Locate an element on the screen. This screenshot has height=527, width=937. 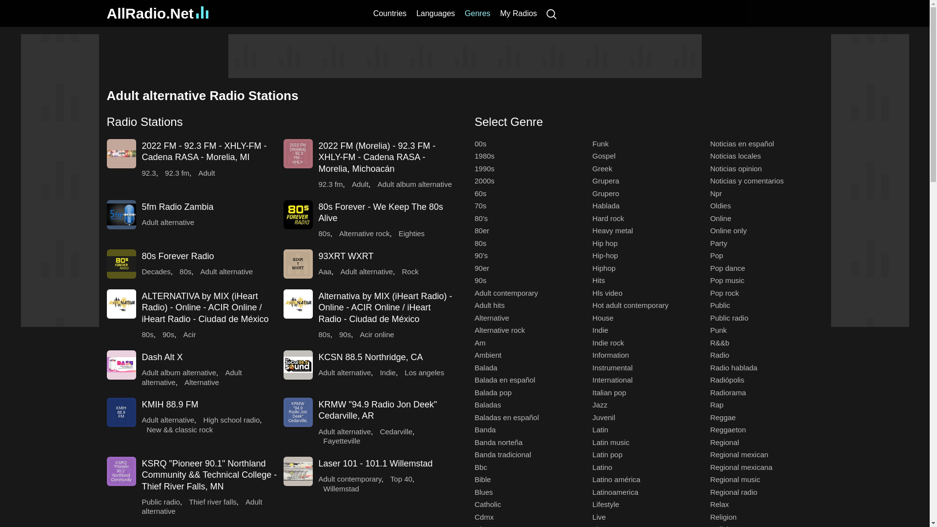
Adult is located at coordinates (206, 173).